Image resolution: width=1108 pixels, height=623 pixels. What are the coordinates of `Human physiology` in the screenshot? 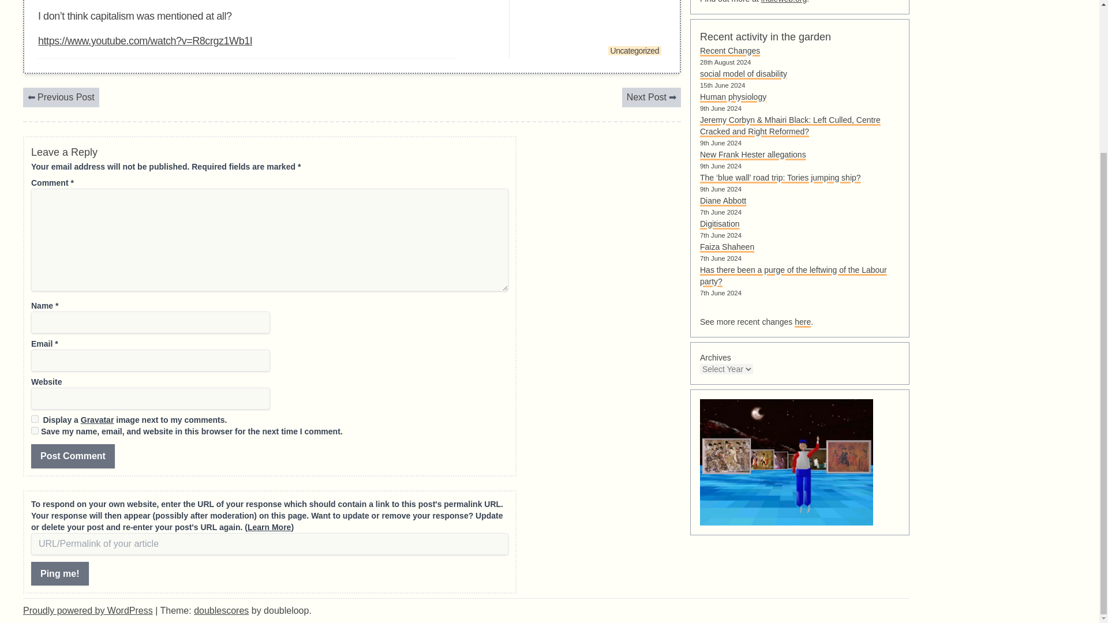 It's located at (733, 97).